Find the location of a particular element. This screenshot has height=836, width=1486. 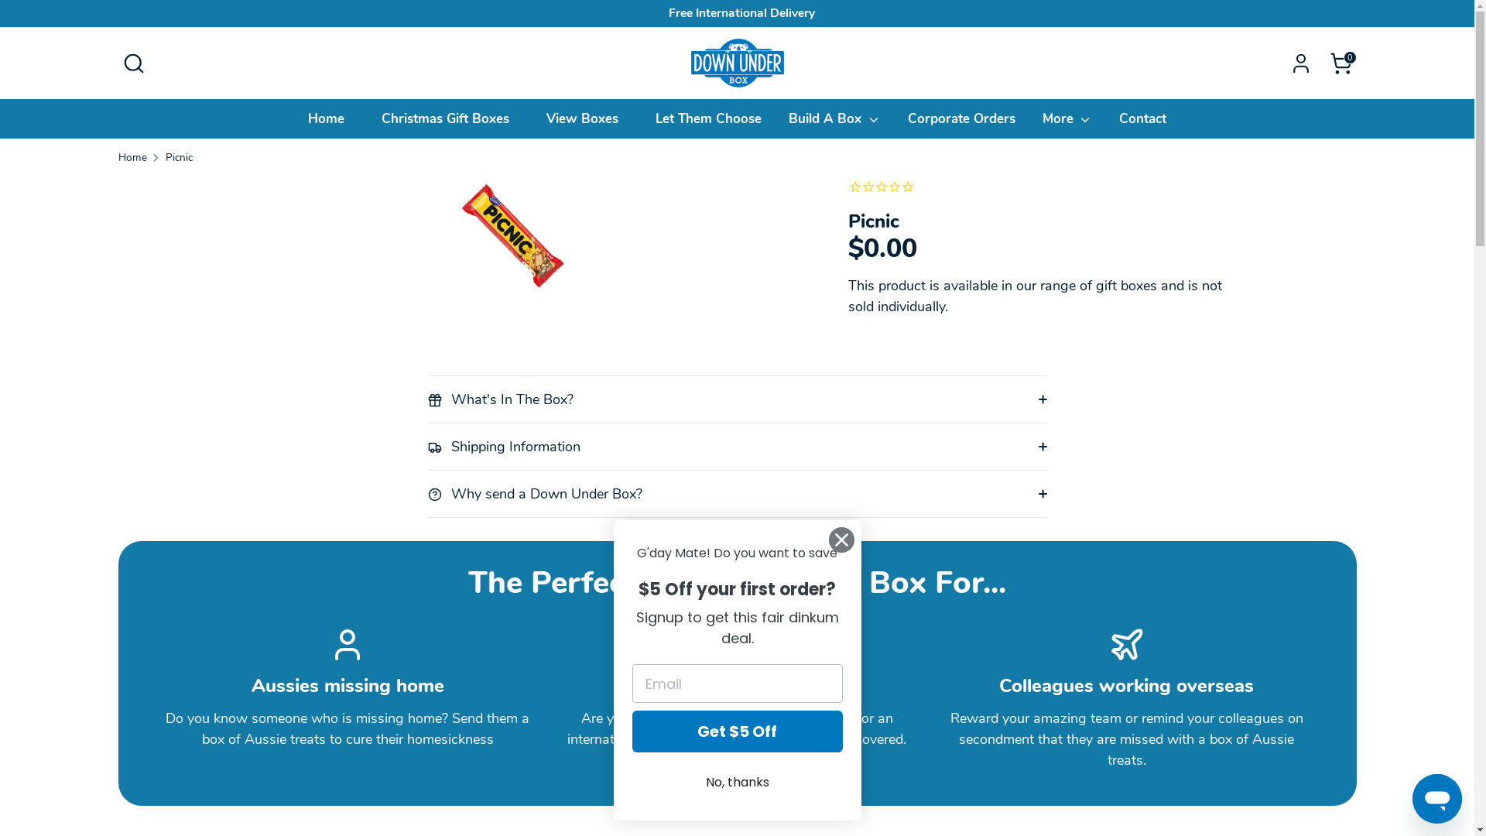

Picnic is located at coordinates (180, 158).